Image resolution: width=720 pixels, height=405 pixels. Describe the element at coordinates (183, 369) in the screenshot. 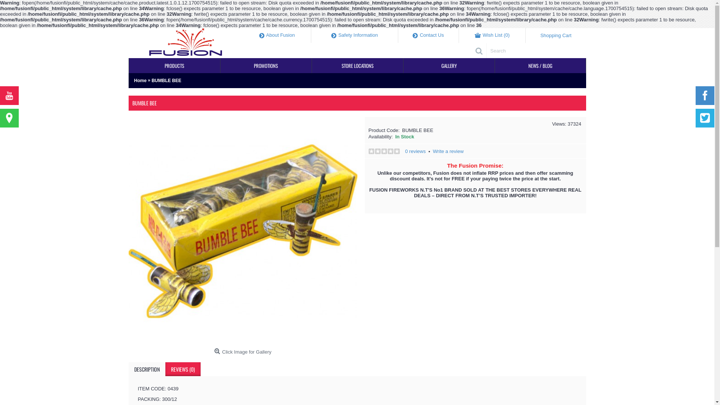

I see `REVIEWS (0)` at that location.